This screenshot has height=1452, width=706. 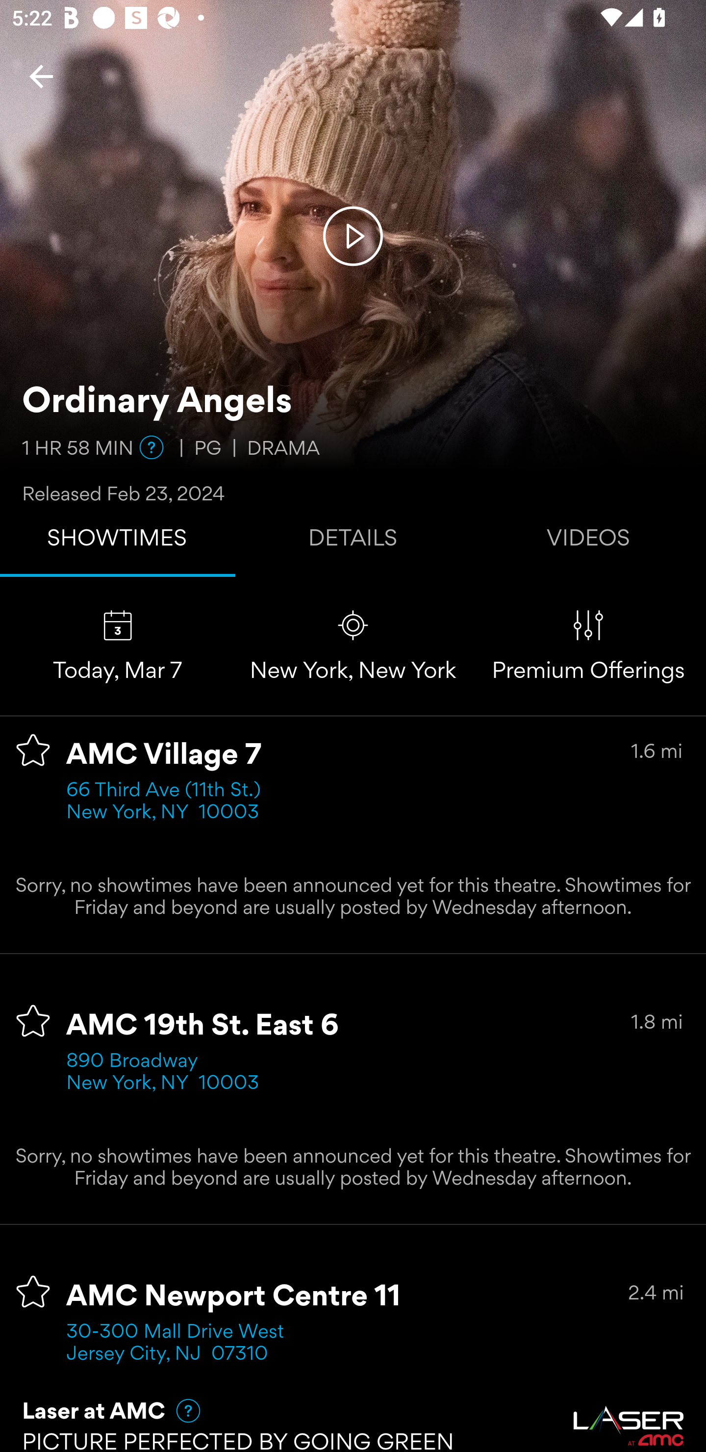 What do you see at coordinates (118, 542) in the screenshot?
I see `SHOWTIMES
Tab 1 of 3` at bounding box center [118, 542].